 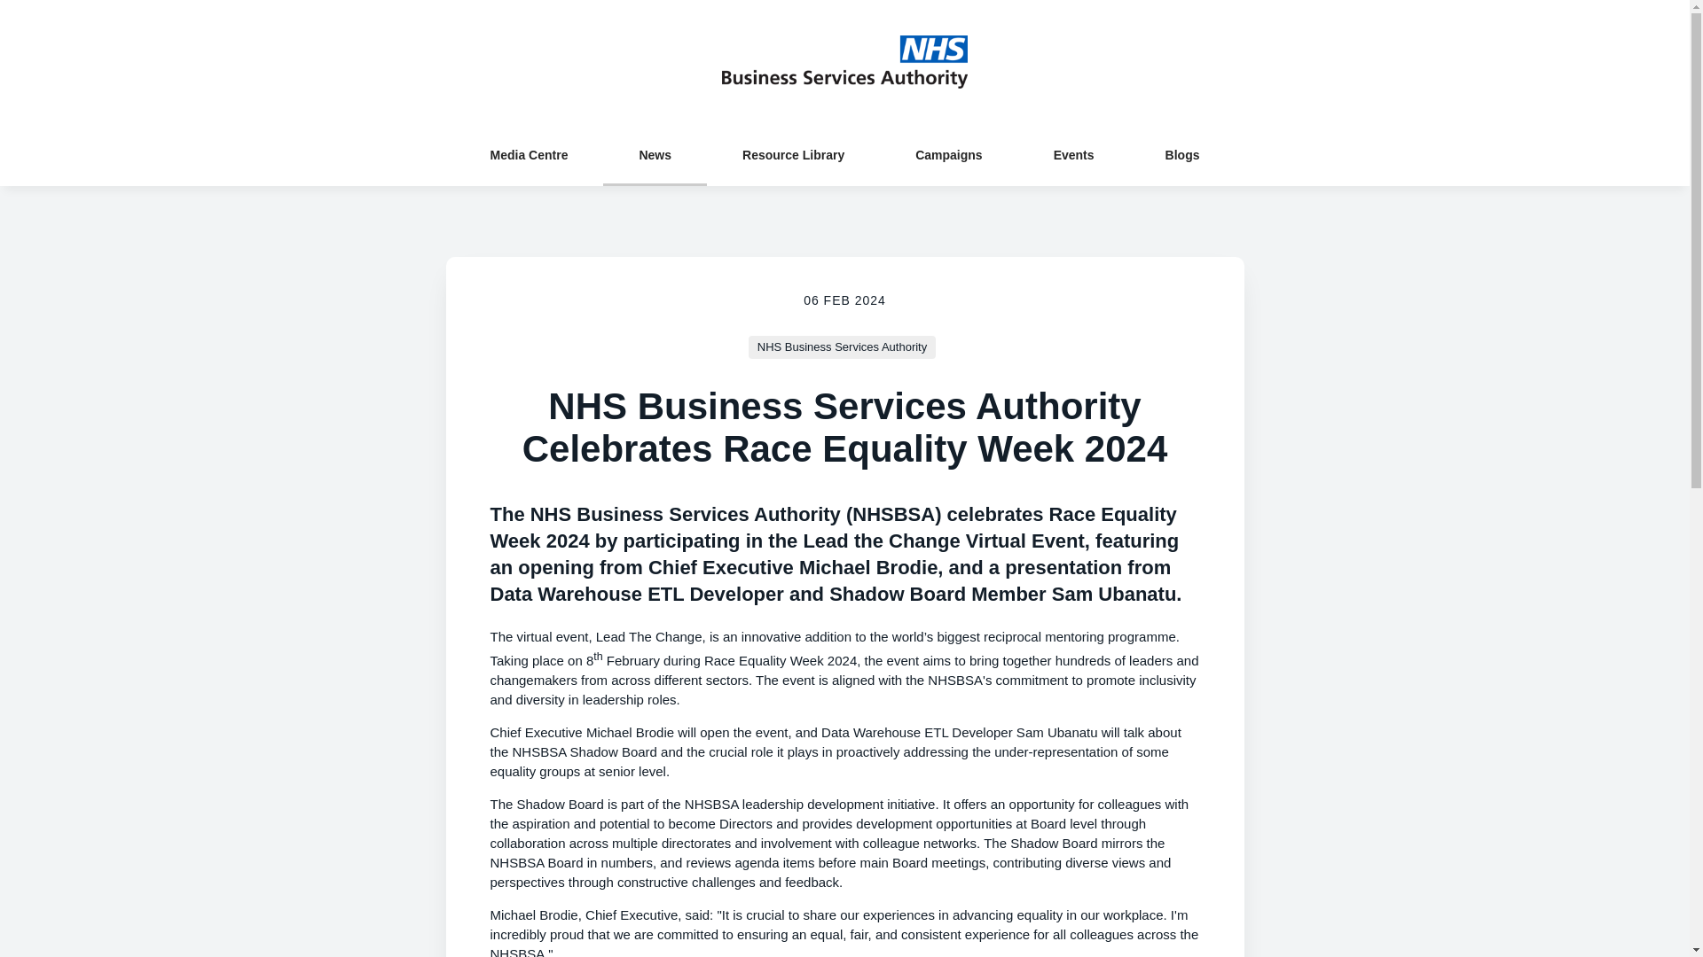 I want to click on Events, so click(x=1074, y=154).